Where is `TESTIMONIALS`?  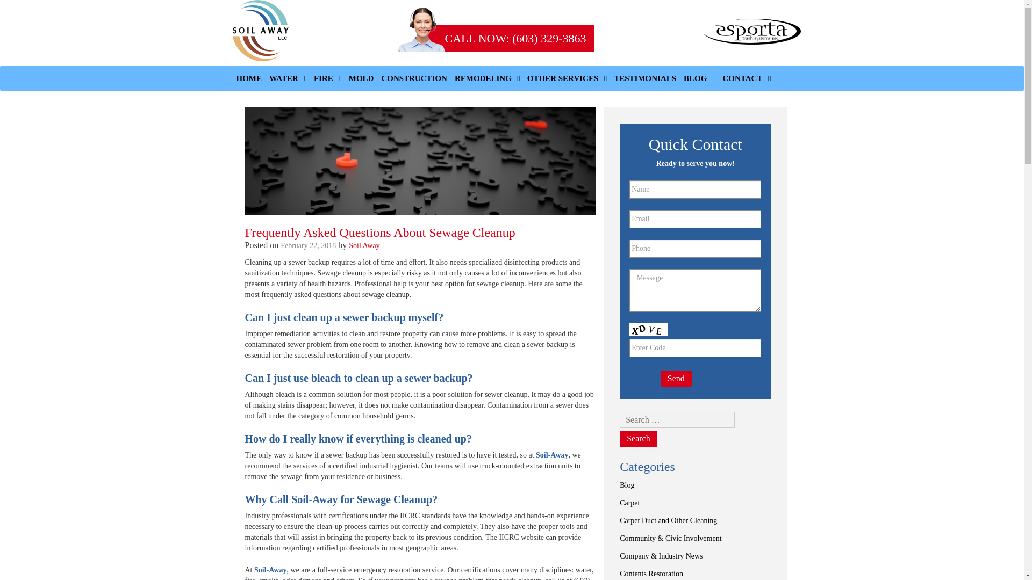
TESTIMONIALS is located at coordinates (645, 78).